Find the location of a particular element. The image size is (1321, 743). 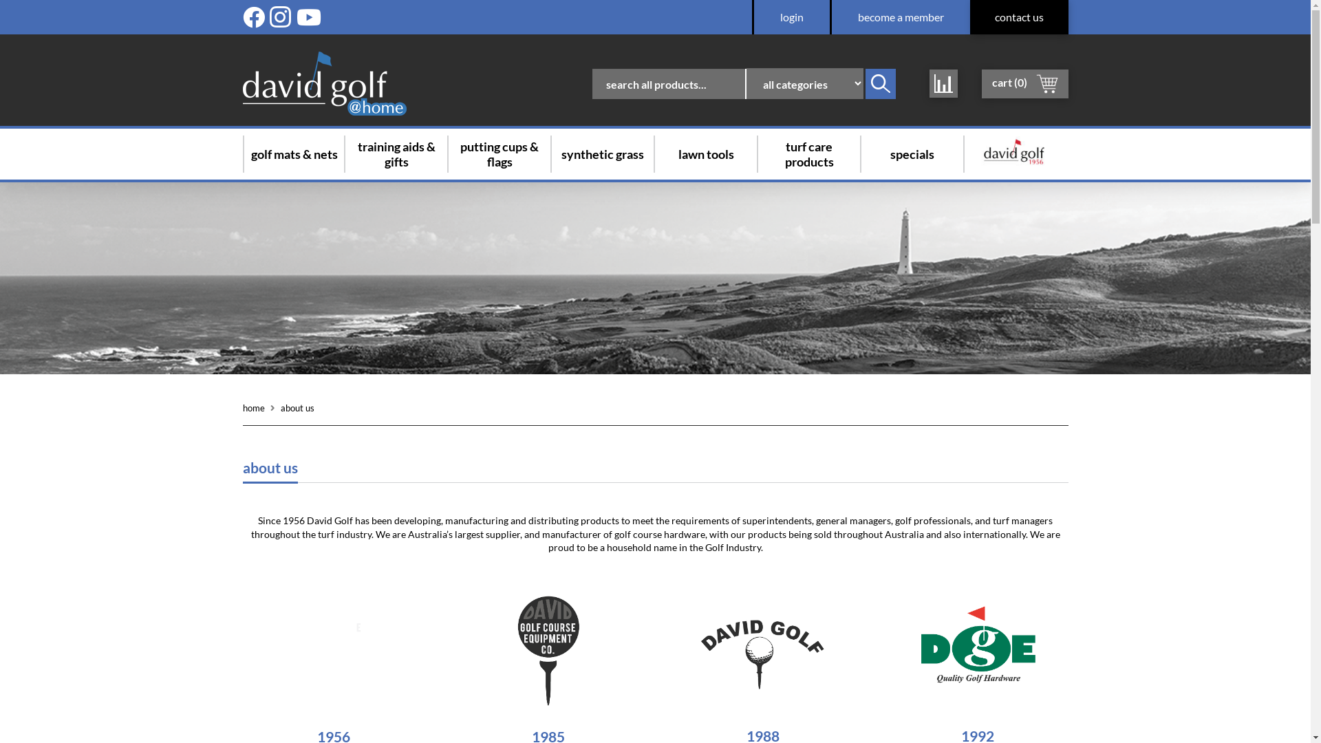

specials is located at coordinates (912, 154).